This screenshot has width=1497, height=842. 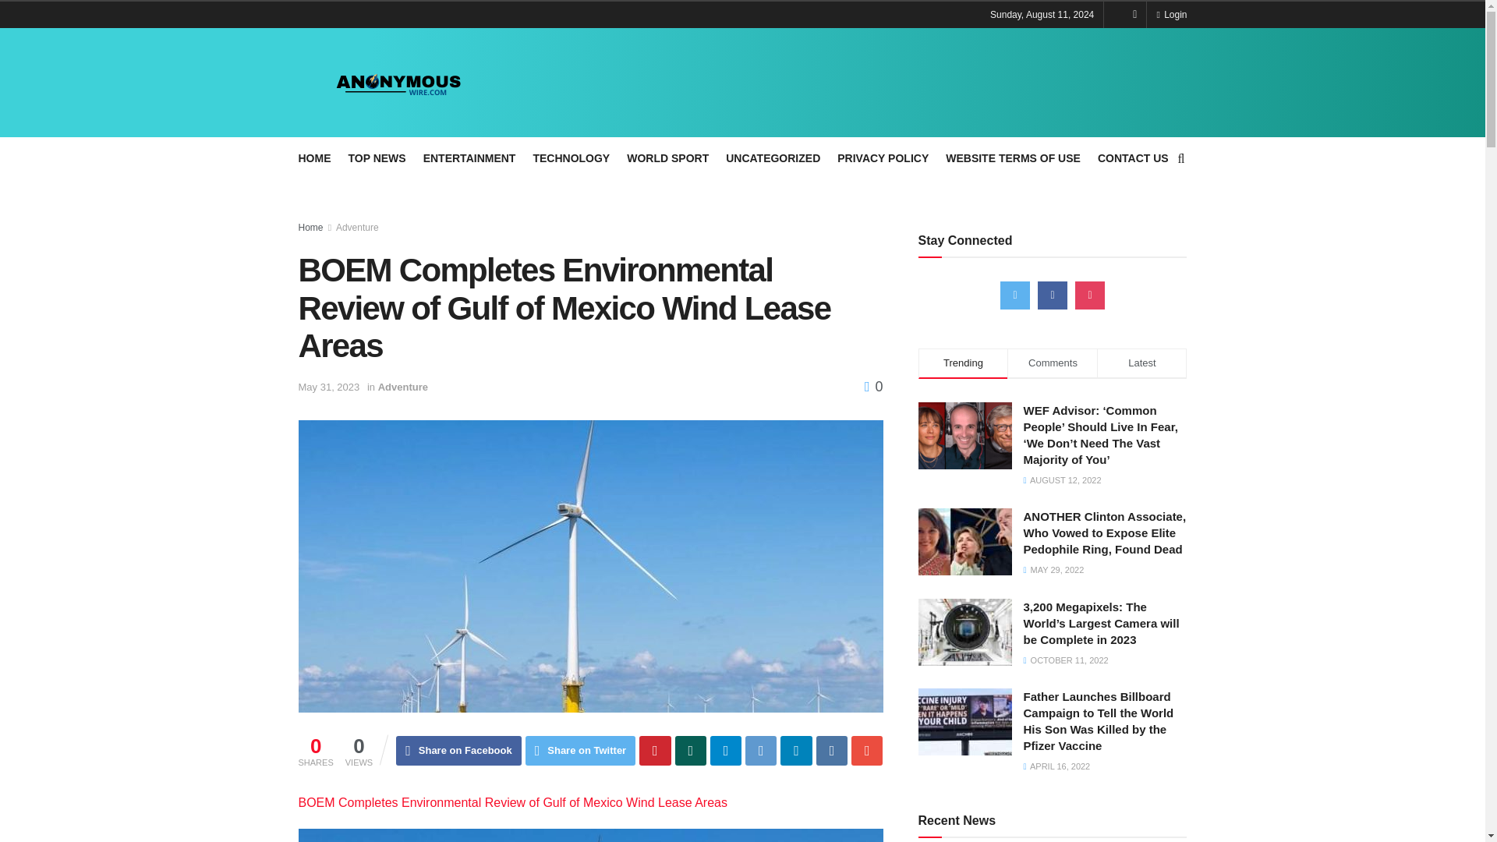 I want to click on Adventure, so click(x=403, y=387).